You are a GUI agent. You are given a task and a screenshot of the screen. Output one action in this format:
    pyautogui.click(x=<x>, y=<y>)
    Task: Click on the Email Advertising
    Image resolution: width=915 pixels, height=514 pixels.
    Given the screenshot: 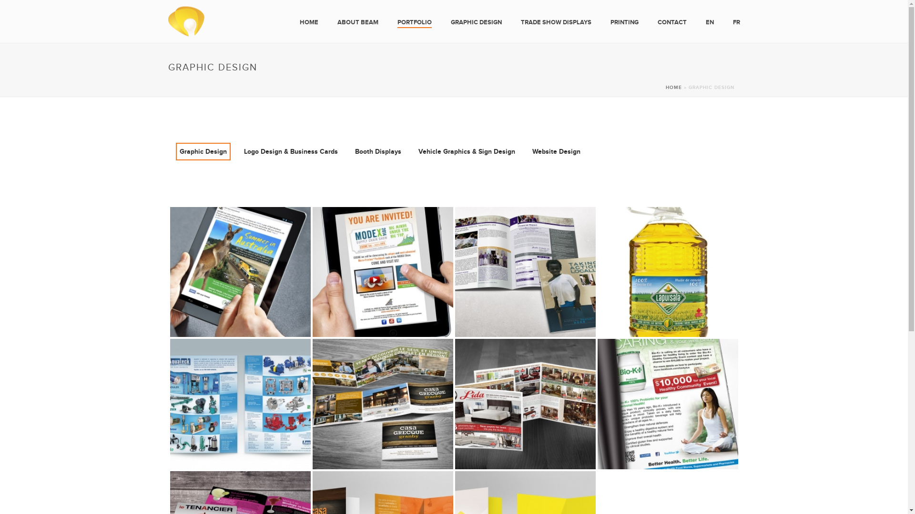 What is the action you would take?
    pyautogui.click(x=383, y=272)
    